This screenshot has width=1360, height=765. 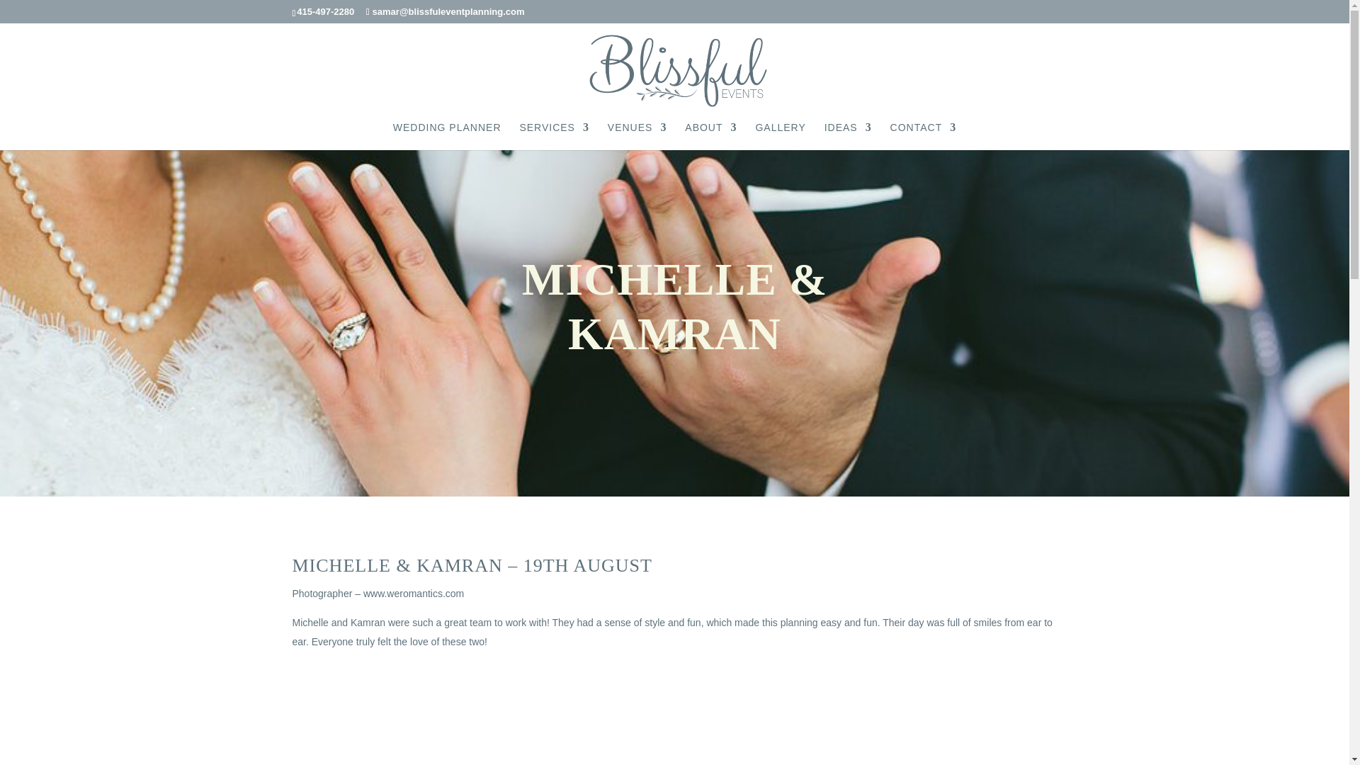 What do you see at coordinates (779, 136) in the screenshot?
I see `GALLERY` at bounding box center [779, 136].